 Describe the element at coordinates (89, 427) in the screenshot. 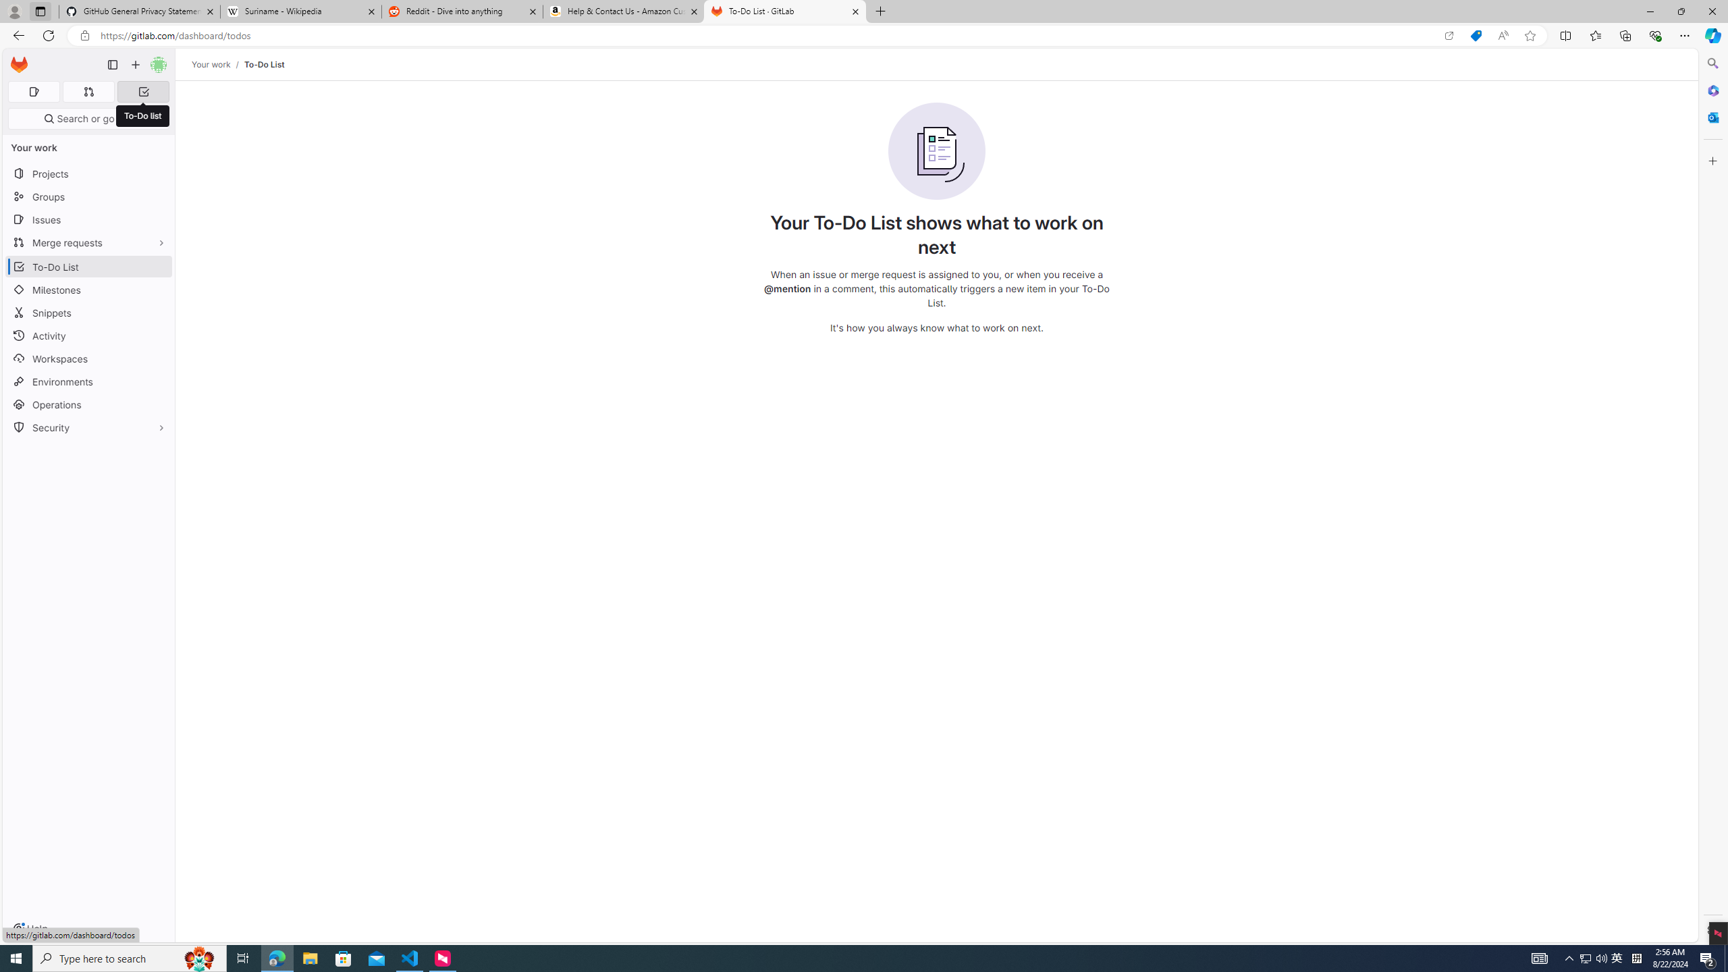

I see `Security` at that location.